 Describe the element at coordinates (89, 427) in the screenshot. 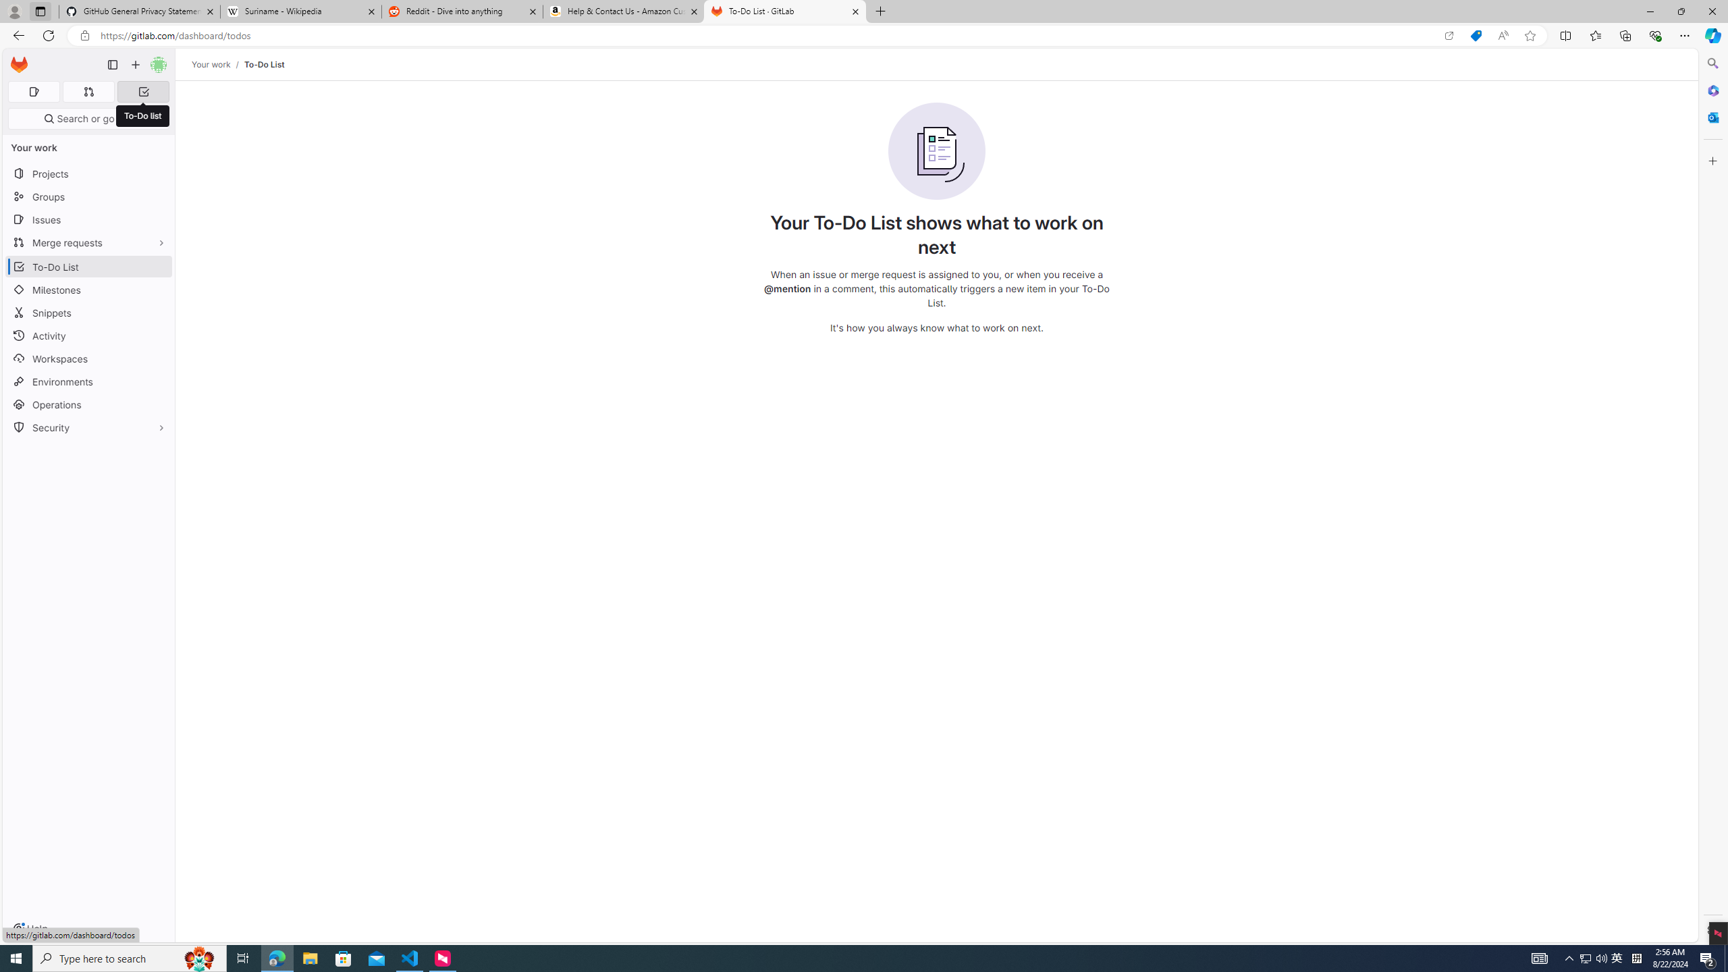

I see `Security` at that location.